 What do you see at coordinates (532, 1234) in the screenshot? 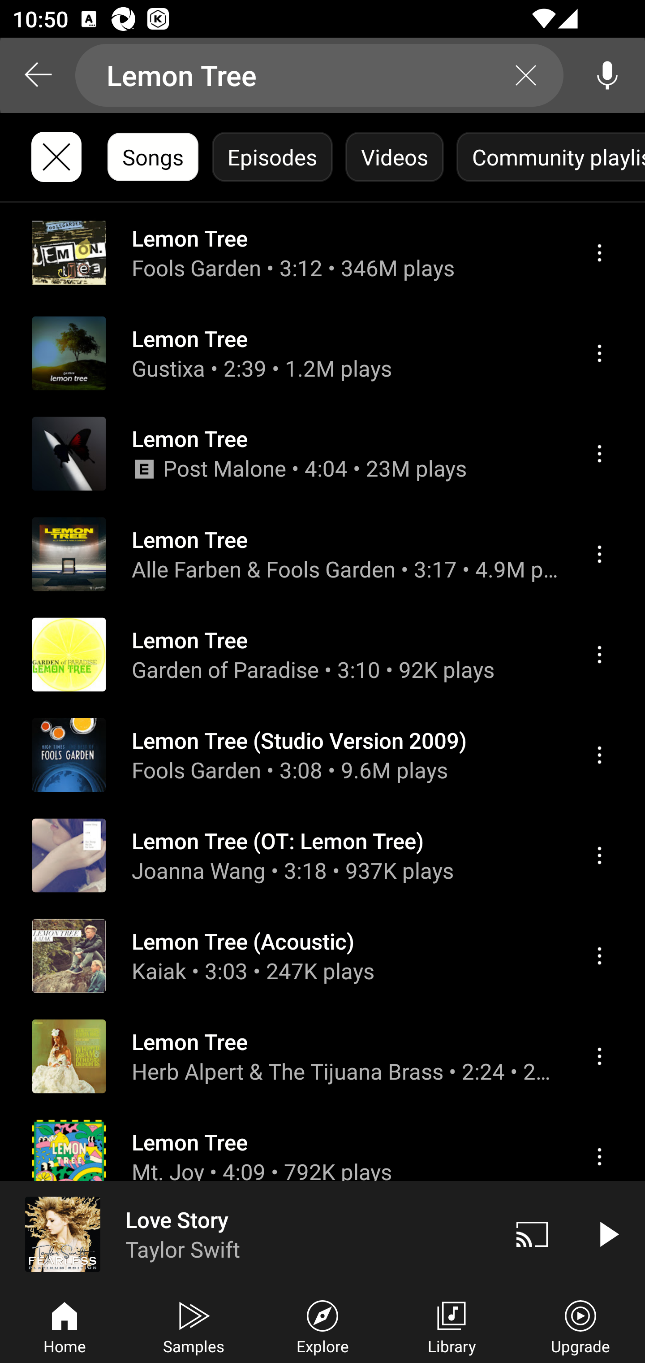
I see `Cast. Disconnected` at bounding box center [532, 1234].